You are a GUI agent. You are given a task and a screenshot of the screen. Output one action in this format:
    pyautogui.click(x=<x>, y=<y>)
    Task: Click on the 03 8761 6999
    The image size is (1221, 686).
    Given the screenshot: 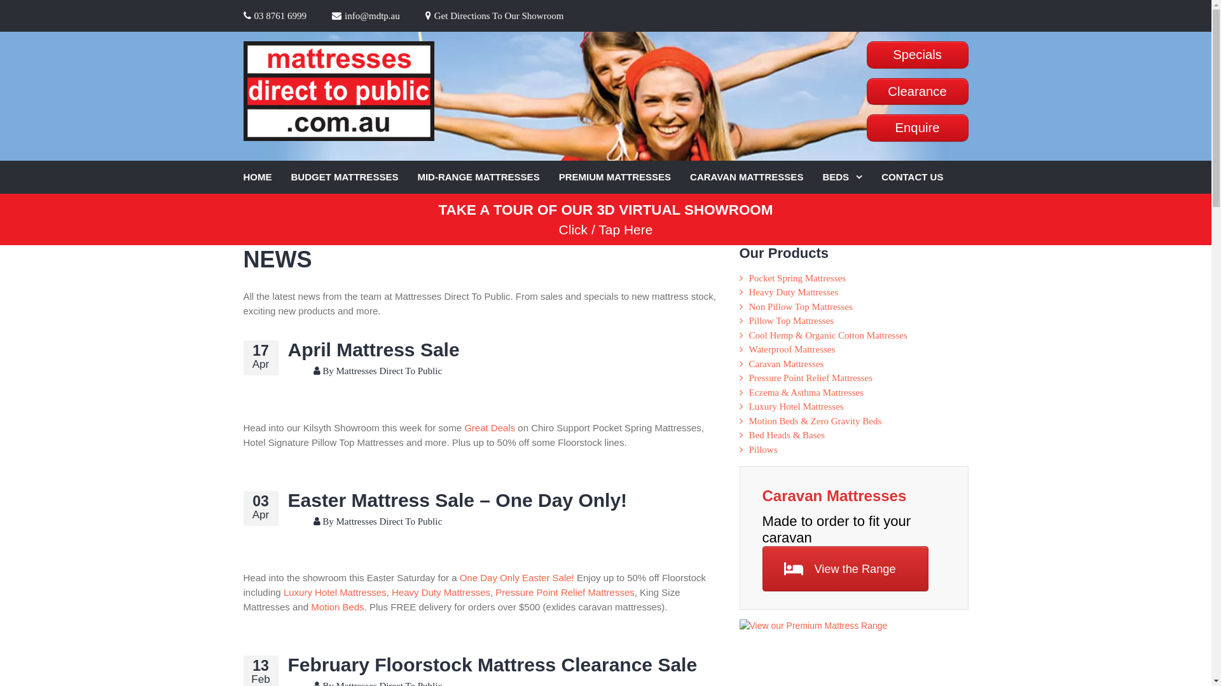 What is the action you would take?
    pyautogui.click(x=275, y=16)
    